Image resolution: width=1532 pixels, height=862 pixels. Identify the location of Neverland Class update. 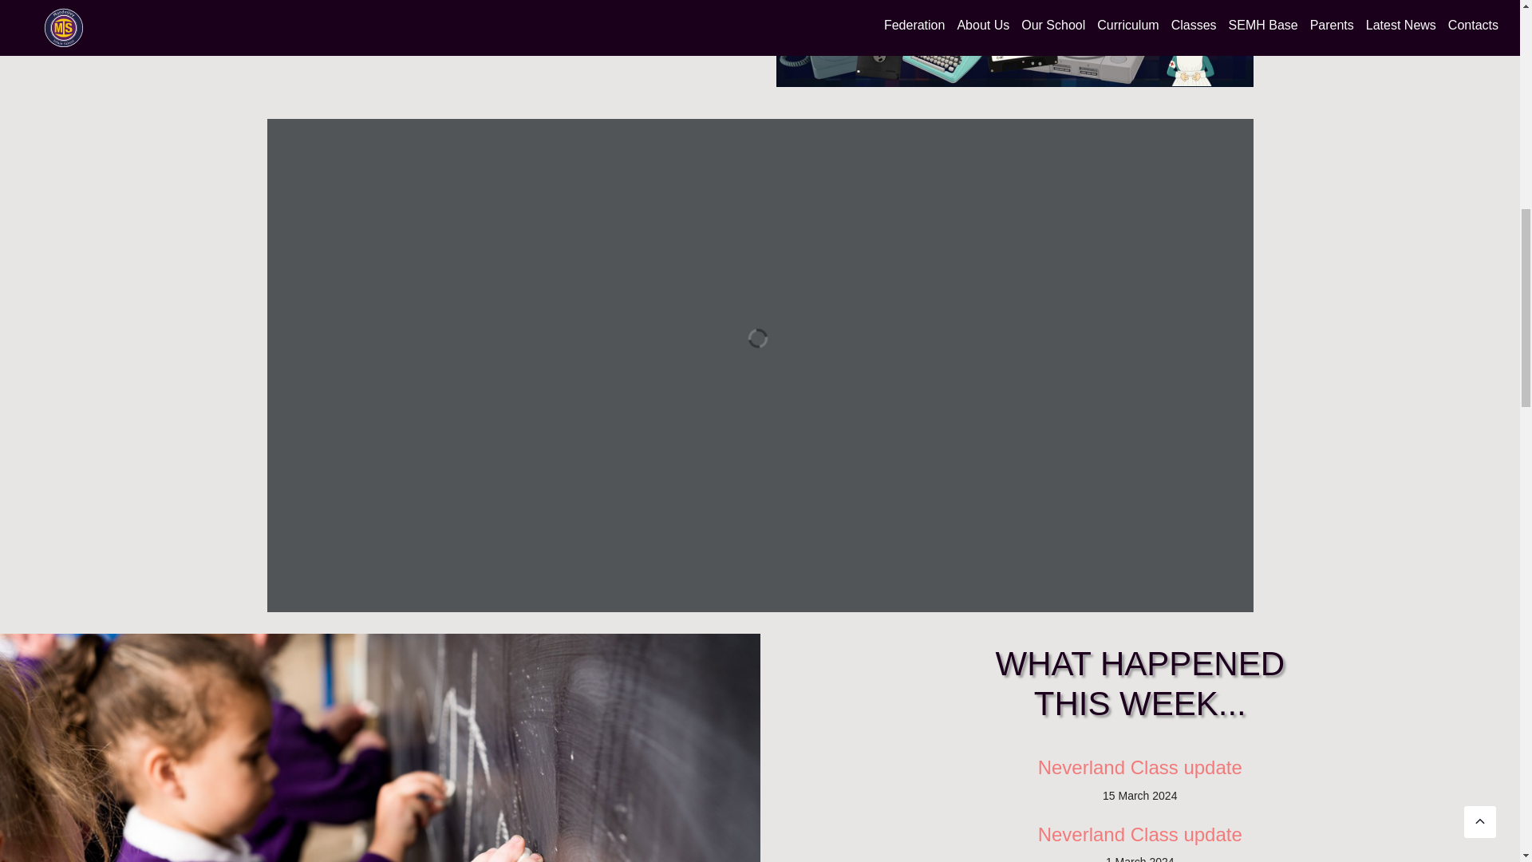
(1140, 768).